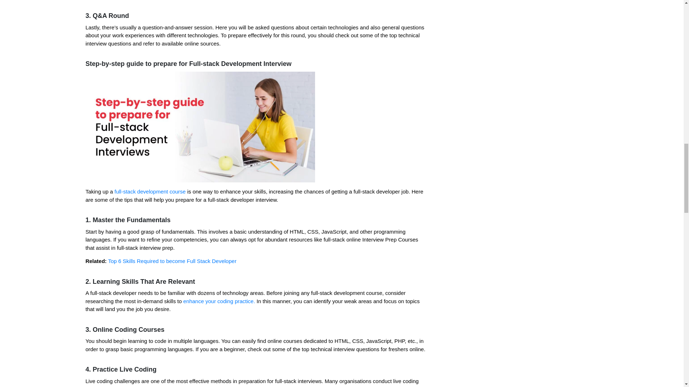 The width and height of the screenshot is (689, 387). I want to click on full-stack development course, so click(151, 191).